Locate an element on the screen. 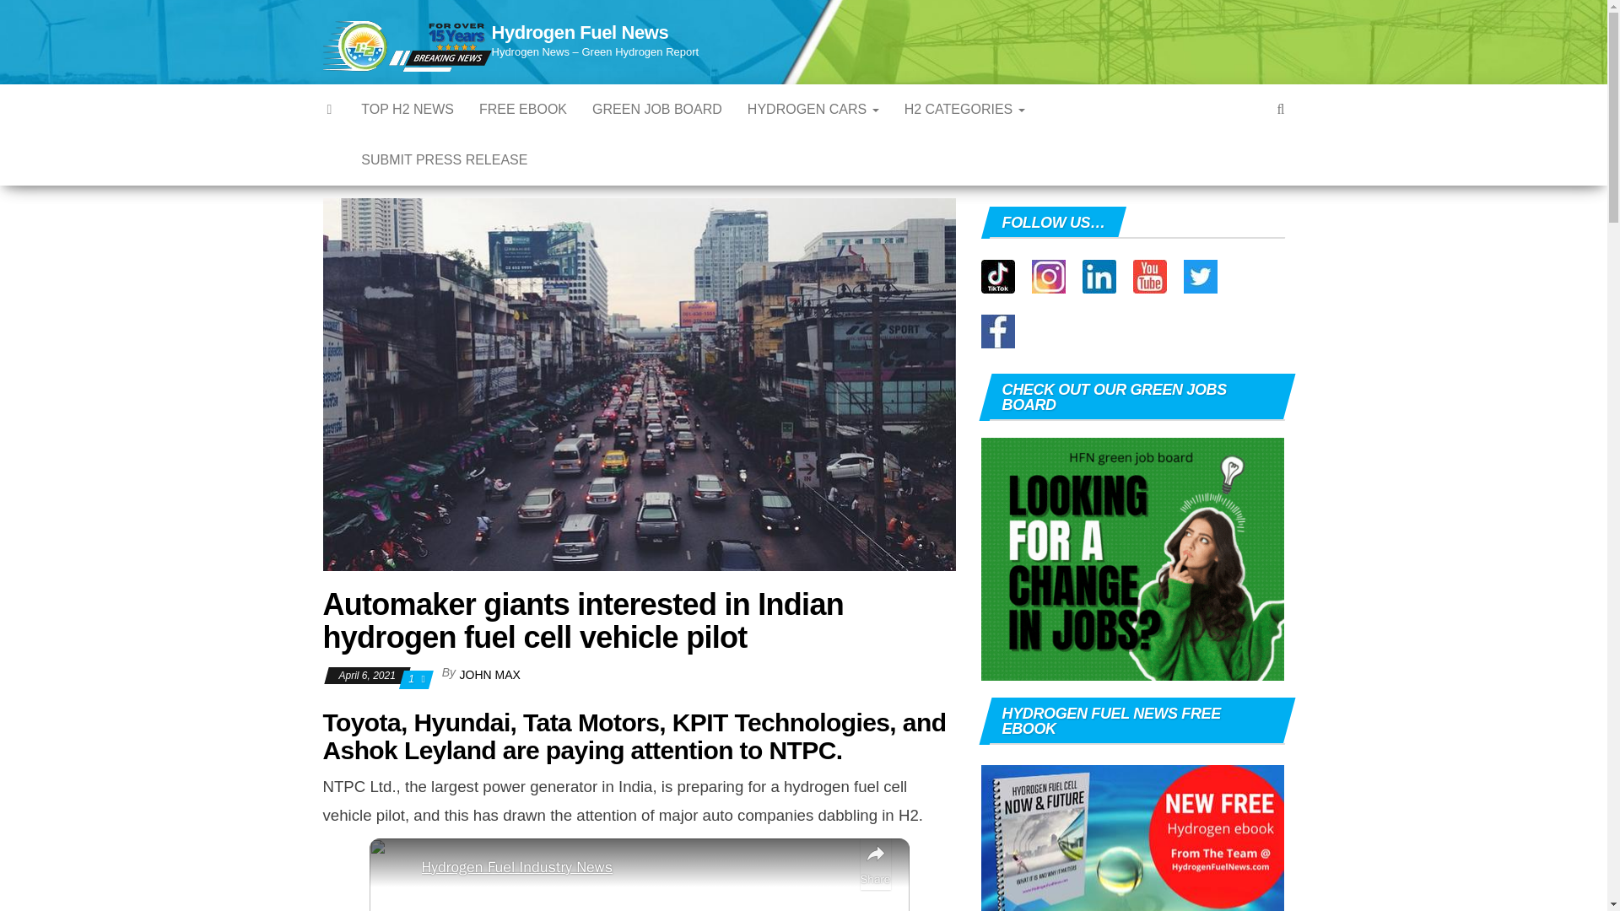 Image resolution: width=1620 pixels, height=911 pixels. TOP H2 NEWS is located at coordinates (407, 110).